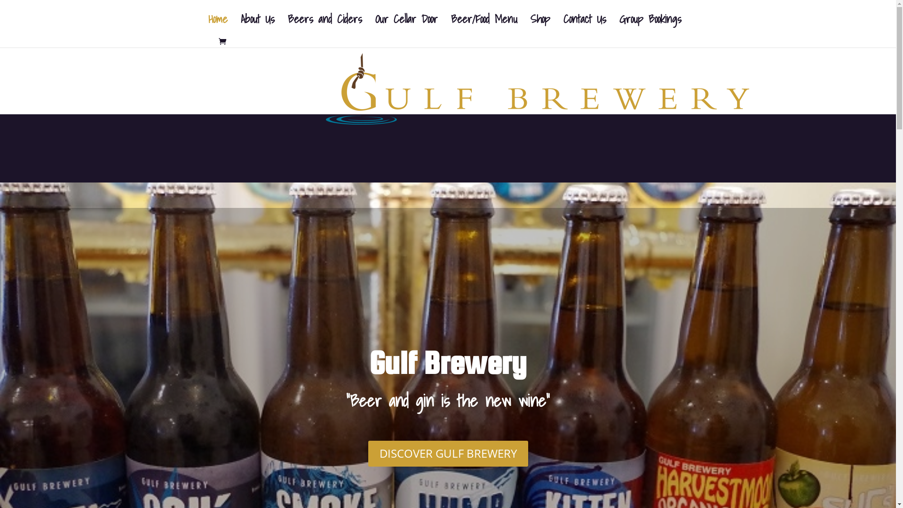 The width and height of the screenshot is (903, 508). Describe the element at coordinates (650, 26) in the screenshot. I see `Group Bookings` at that location.